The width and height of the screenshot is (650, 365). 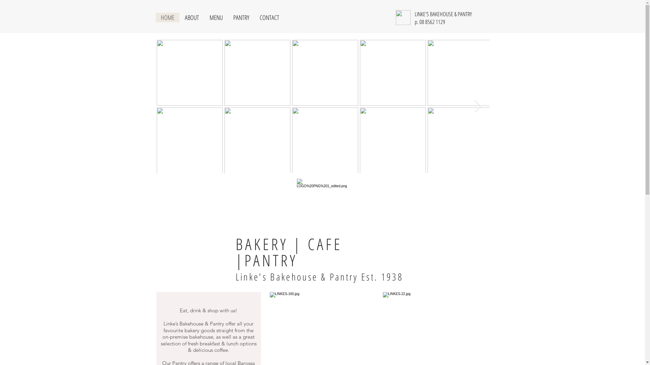 What do you see at coordinates (241, 18) in the screenshot?
I see `PANTRY` at bounding box center [241, 18].